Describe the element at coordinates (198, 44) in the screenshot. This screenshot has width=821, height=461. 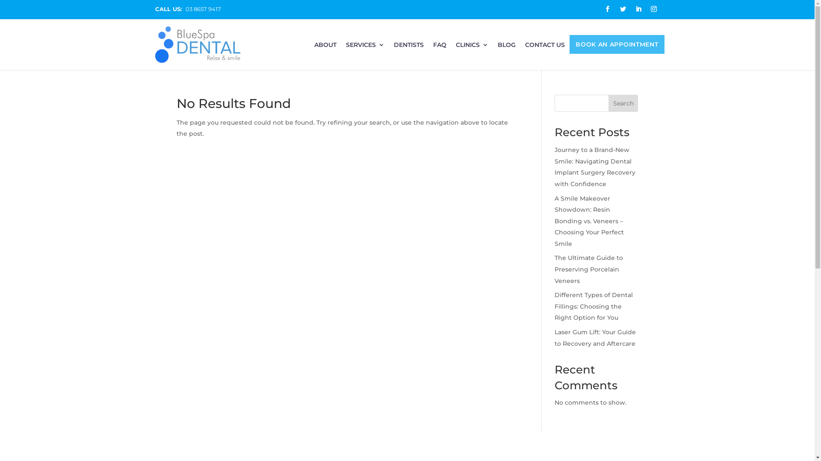
I see `BlueSpa_logo_improved` at that location.